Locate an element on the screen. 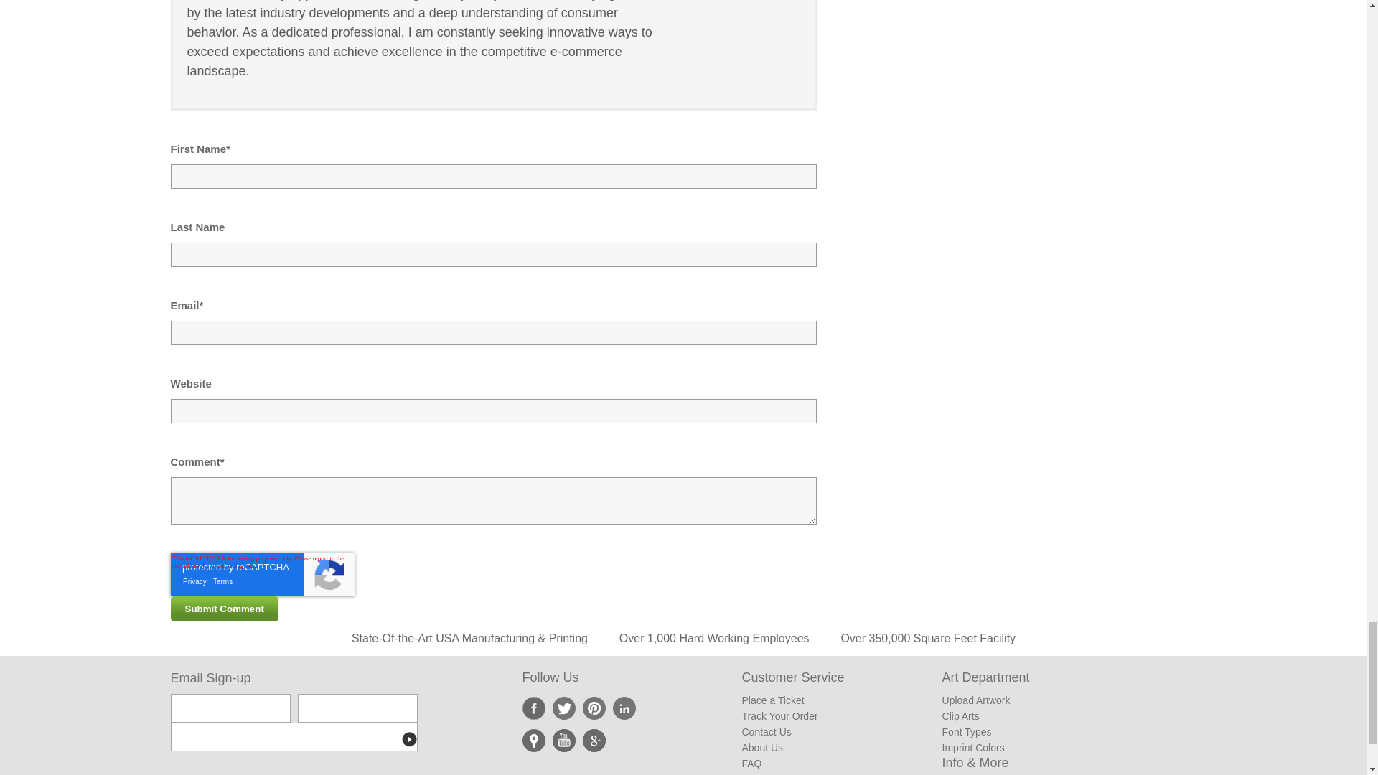 The height and width of the screenshot is (775, 1378). Submit Comment is located at coordinates (224, 609).